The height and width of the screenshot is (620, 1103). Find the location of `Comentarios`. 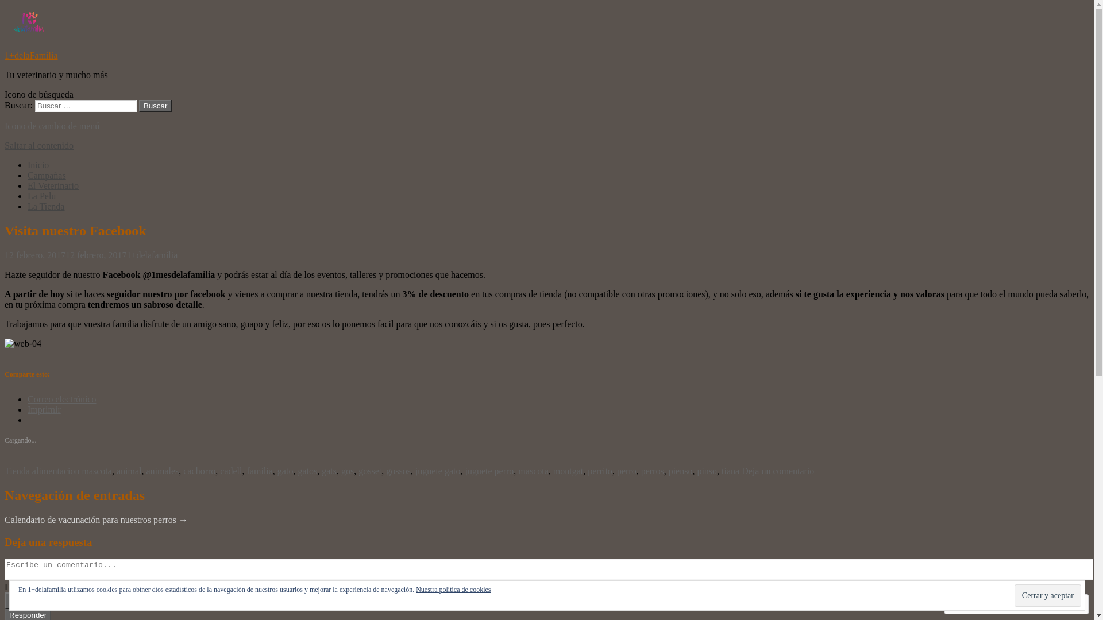

Comentarios is located at coordinates (981, 604).